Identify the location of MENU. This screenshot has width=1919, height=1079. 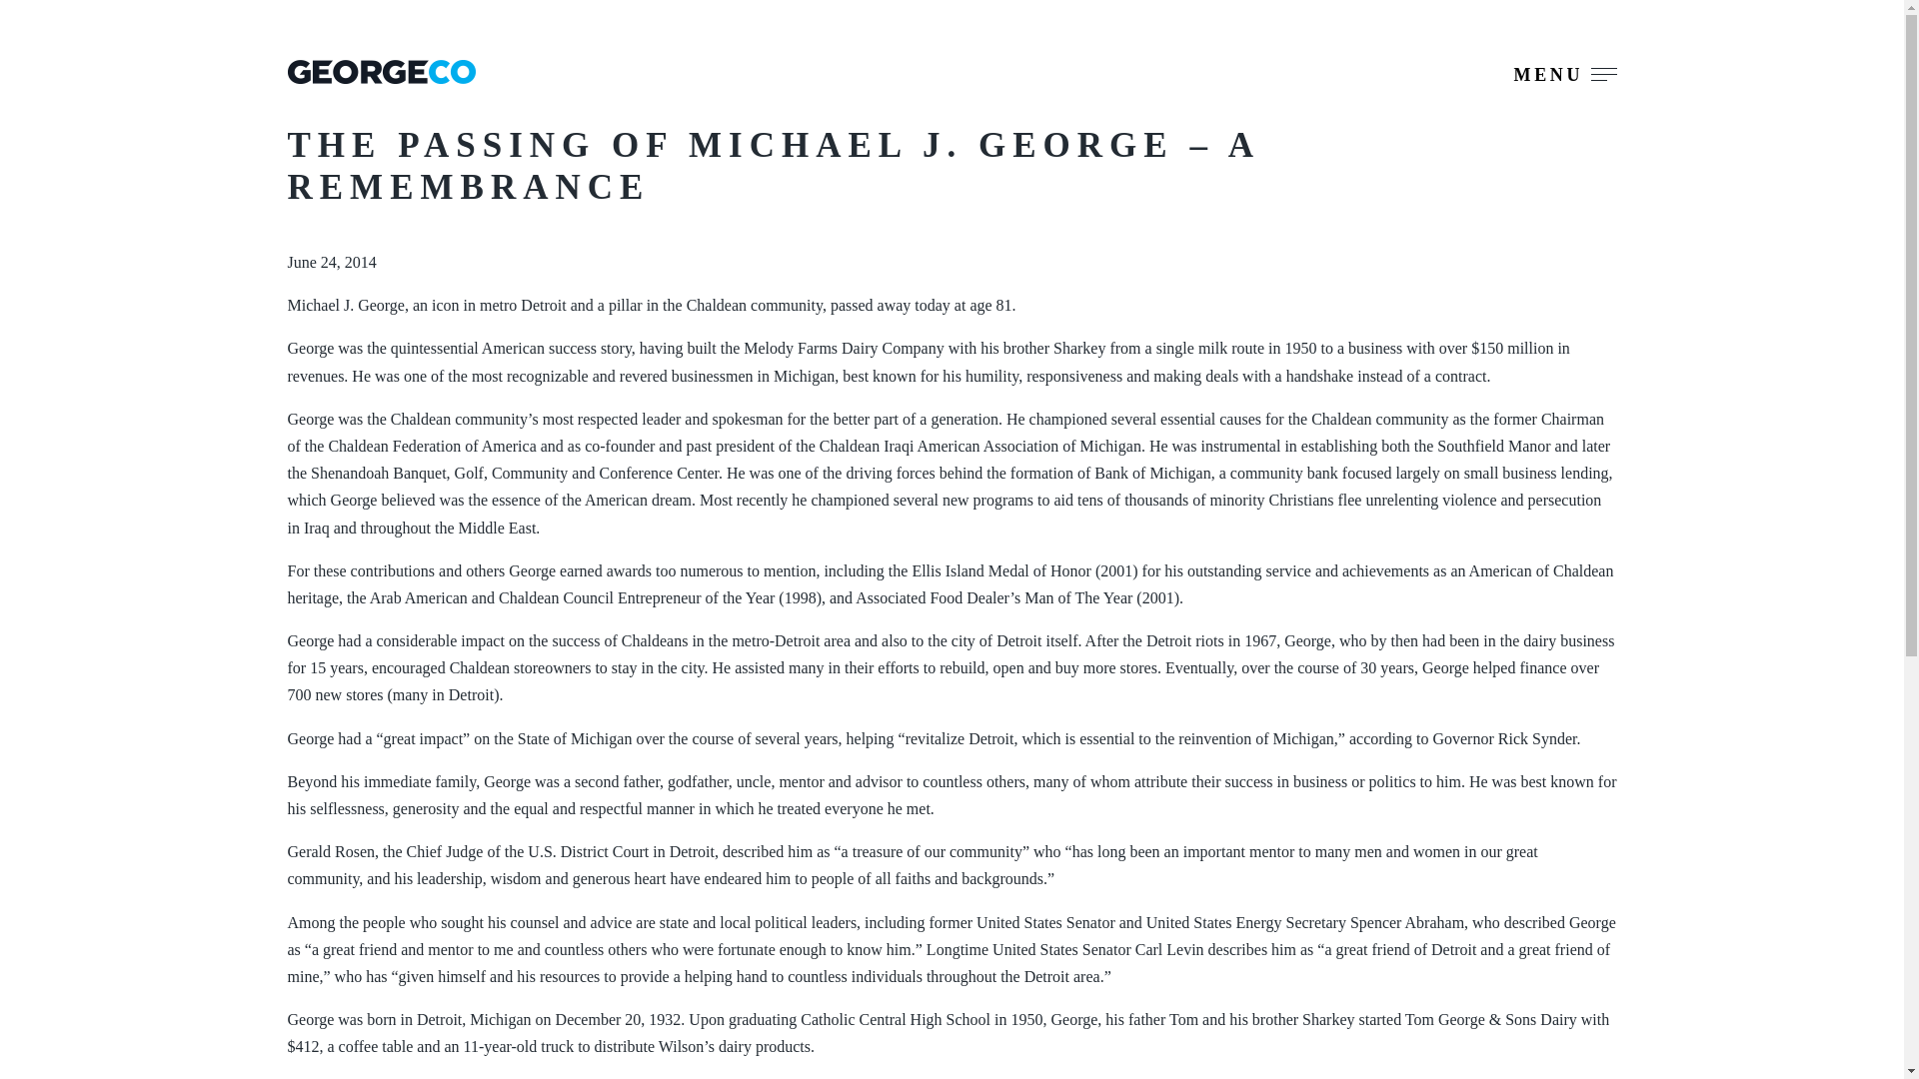
(1565, 74).